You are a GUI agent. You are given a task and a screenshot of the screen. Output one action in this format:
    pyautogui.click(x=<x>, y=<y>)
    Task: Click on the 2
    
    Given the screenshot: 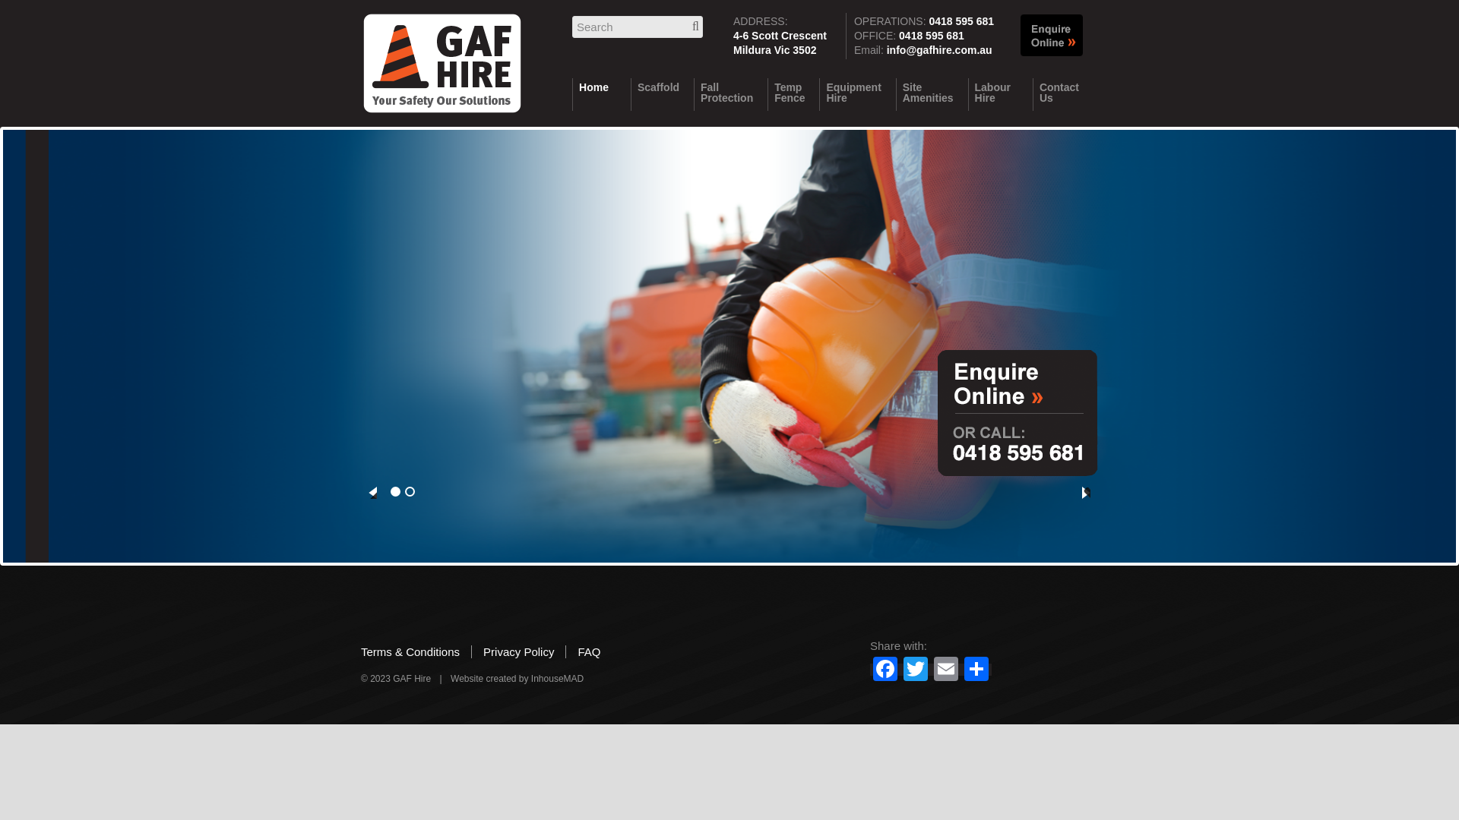 What is the action you would take?
    pyautogui.click(x=410, y=492)
    